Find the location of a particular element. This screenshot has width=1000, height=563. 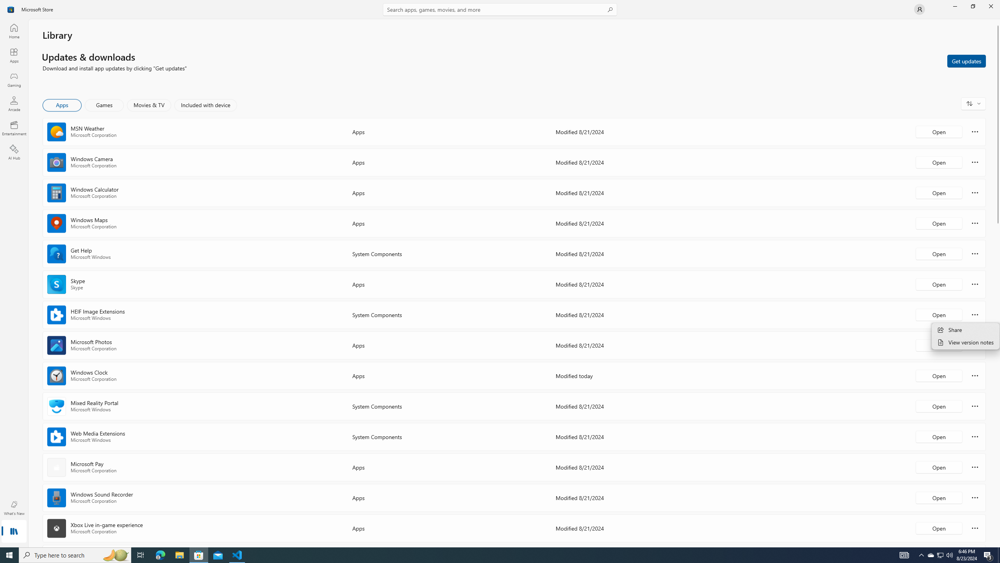

Vertical Small Increase is located at coordinates (998, 544).